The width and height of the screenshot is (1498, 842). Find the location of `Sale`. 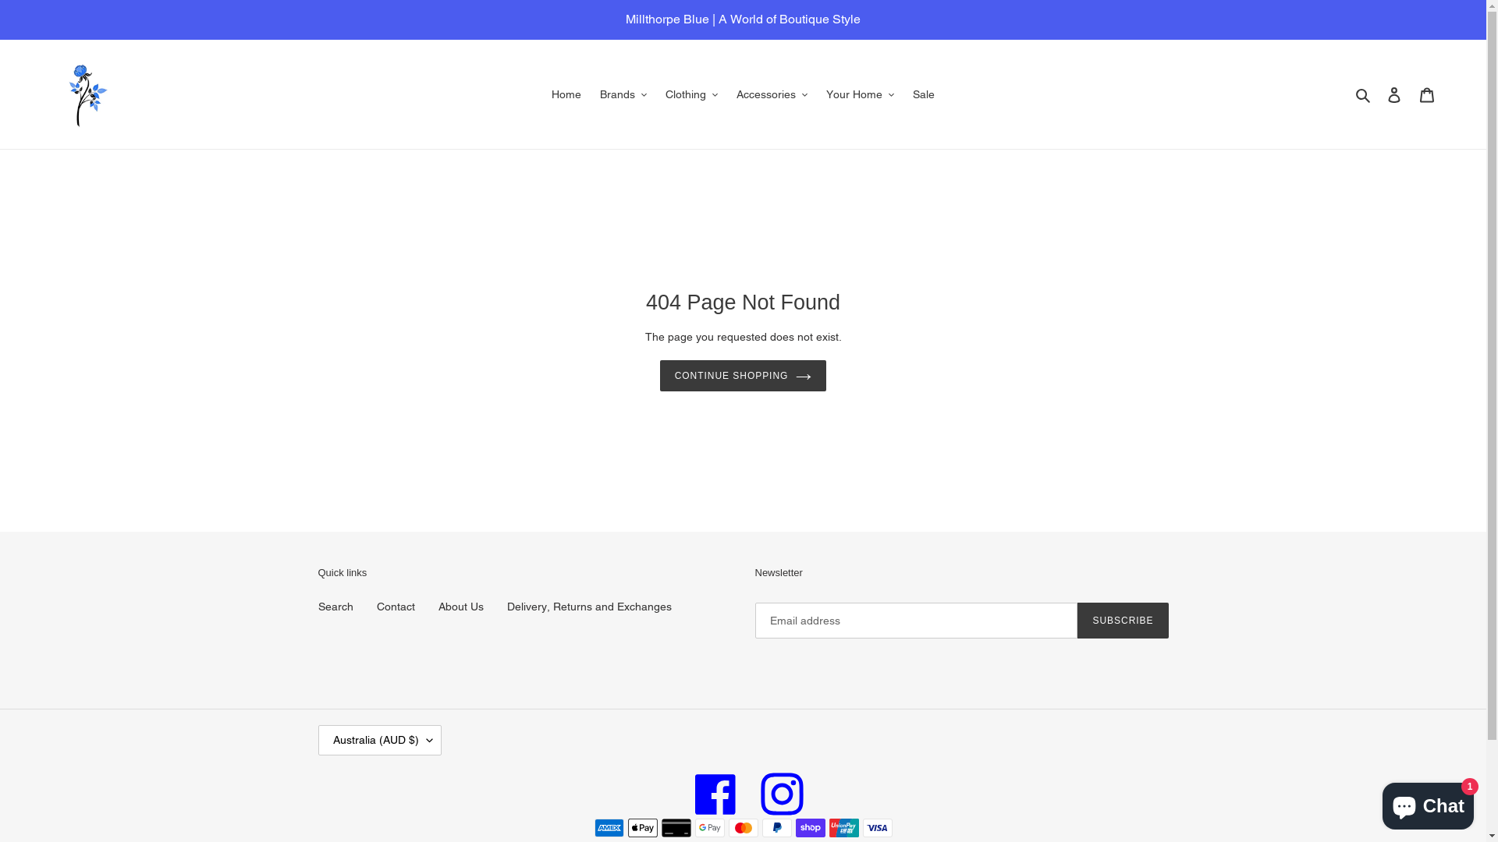

Sale is located at coordinates (924, 95).